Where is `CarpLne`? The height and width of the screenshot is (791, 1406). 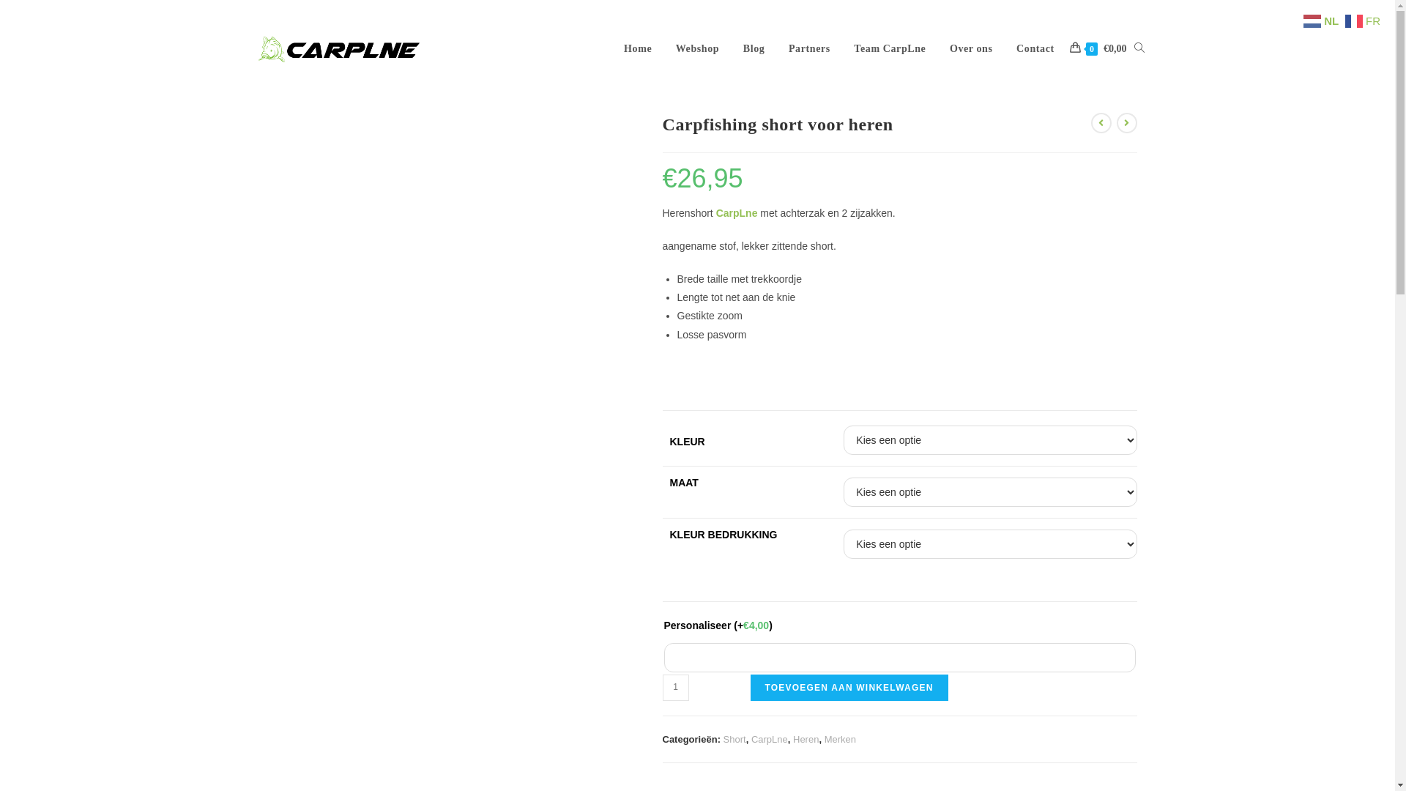 CarpLne is located at coordinates (737, 213).